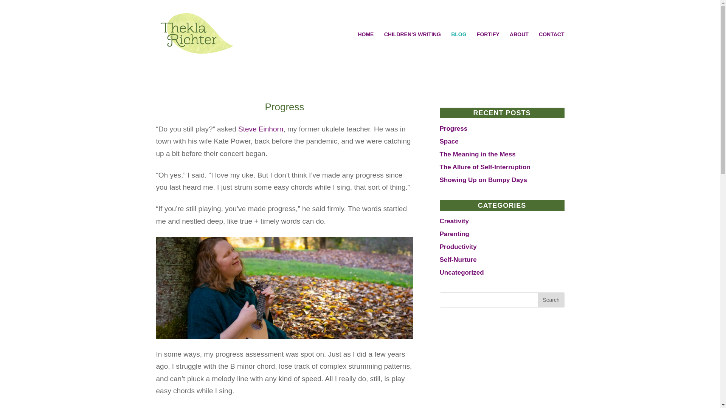 This screenshot has width=726, height=408. Describe the element at coordinates (454, 221) in the screenshot. I see `Creativity` at that location.